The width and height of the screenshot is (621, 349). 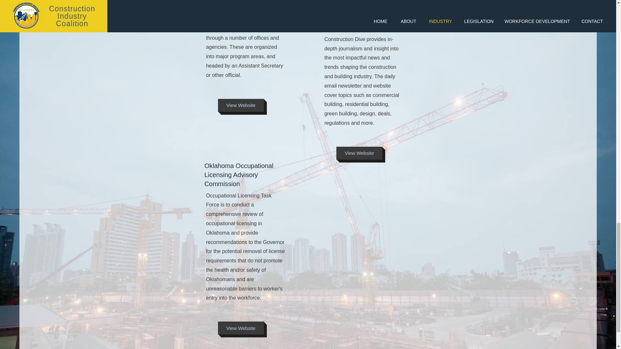 I want to click on View Website, so click(x=359, y=153).